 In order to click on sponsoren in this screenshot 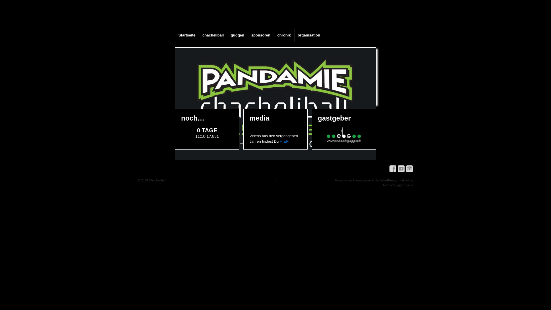, I will do `click(261, 35)`.